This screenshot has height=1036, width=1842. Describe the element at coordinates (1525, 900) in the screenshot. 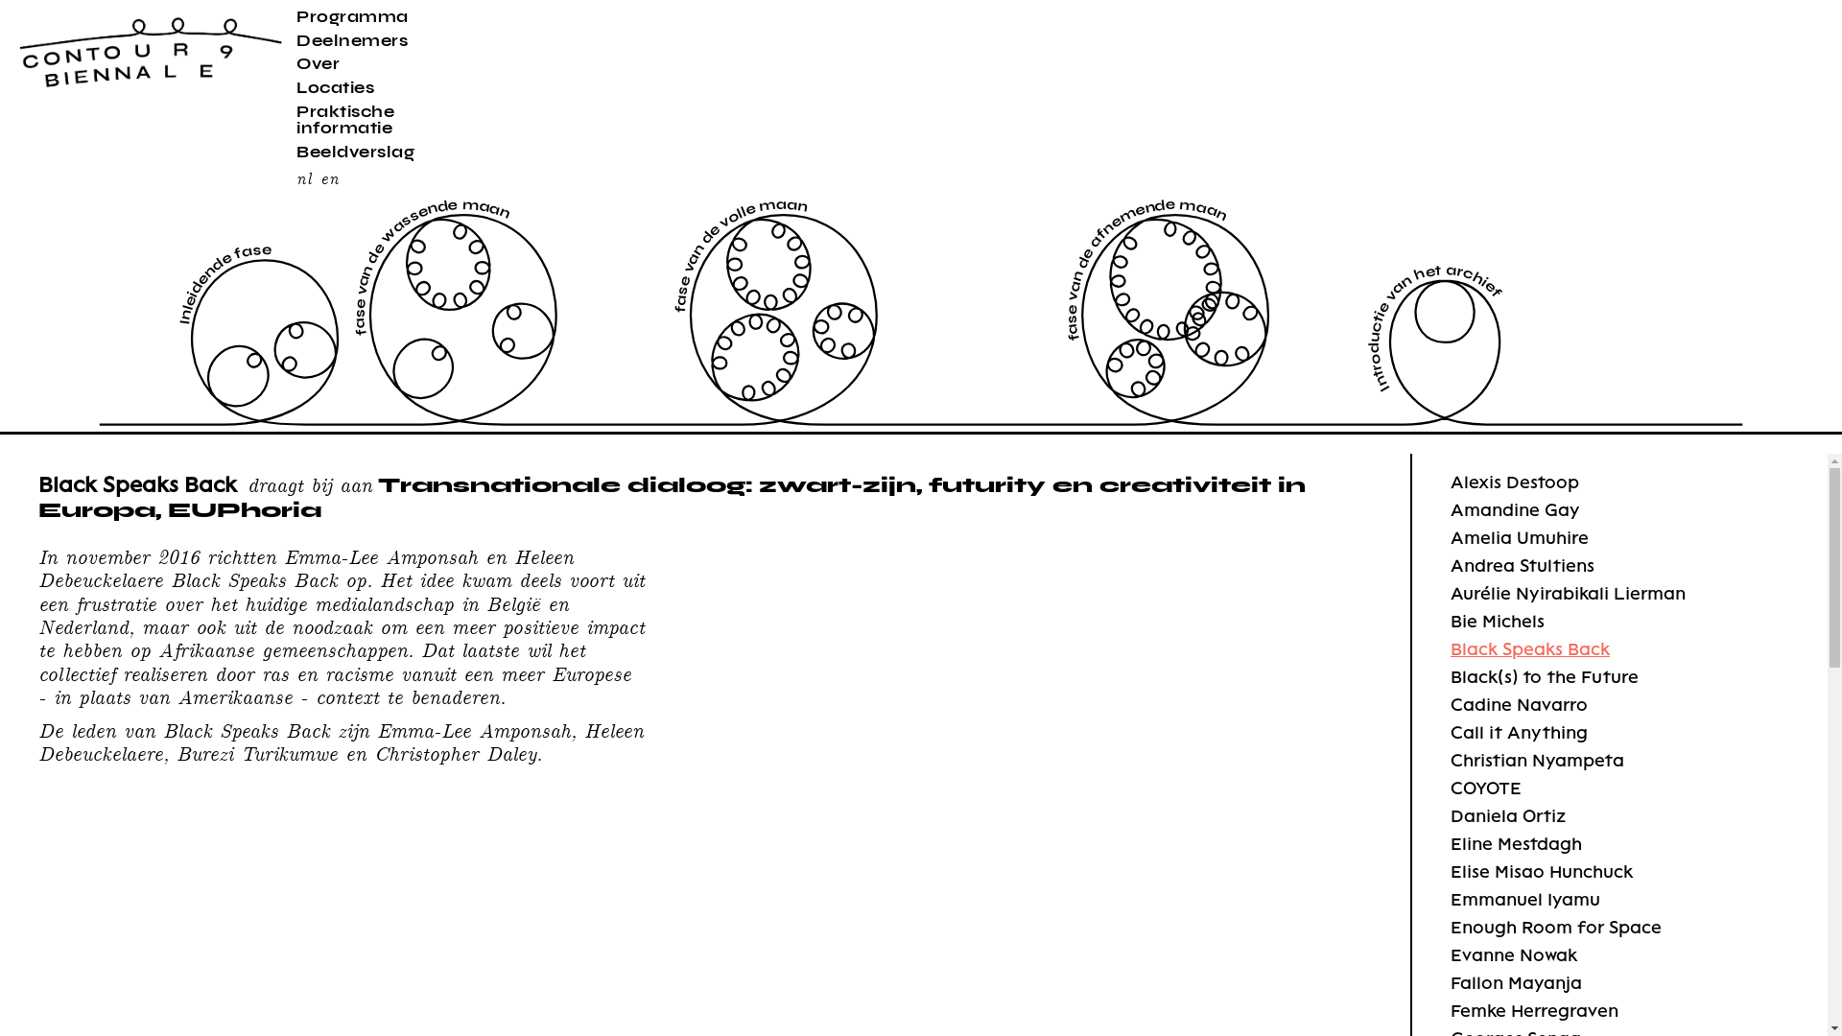

I see `Emmanuel Iyamu` at that location.